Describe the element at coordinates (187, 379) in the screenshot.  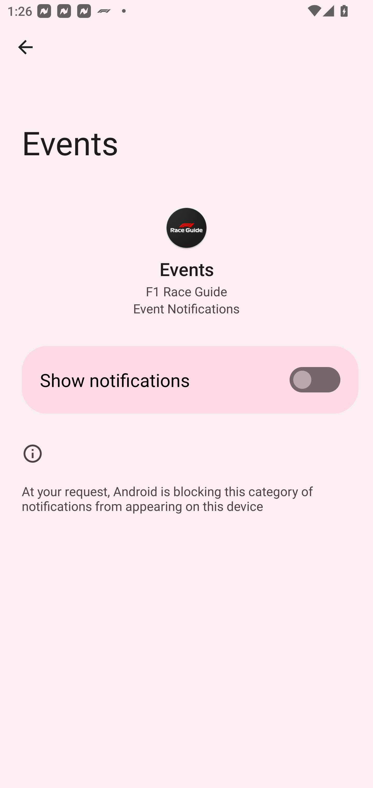
I see `Show notifications` at that location.